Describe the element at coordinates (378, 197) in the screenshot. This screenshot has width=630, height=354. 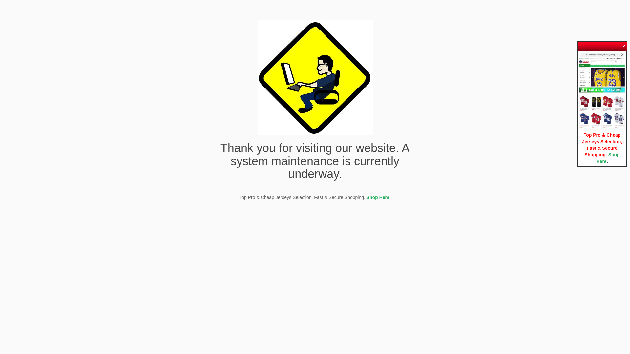
I see `Shop Here` at that location.